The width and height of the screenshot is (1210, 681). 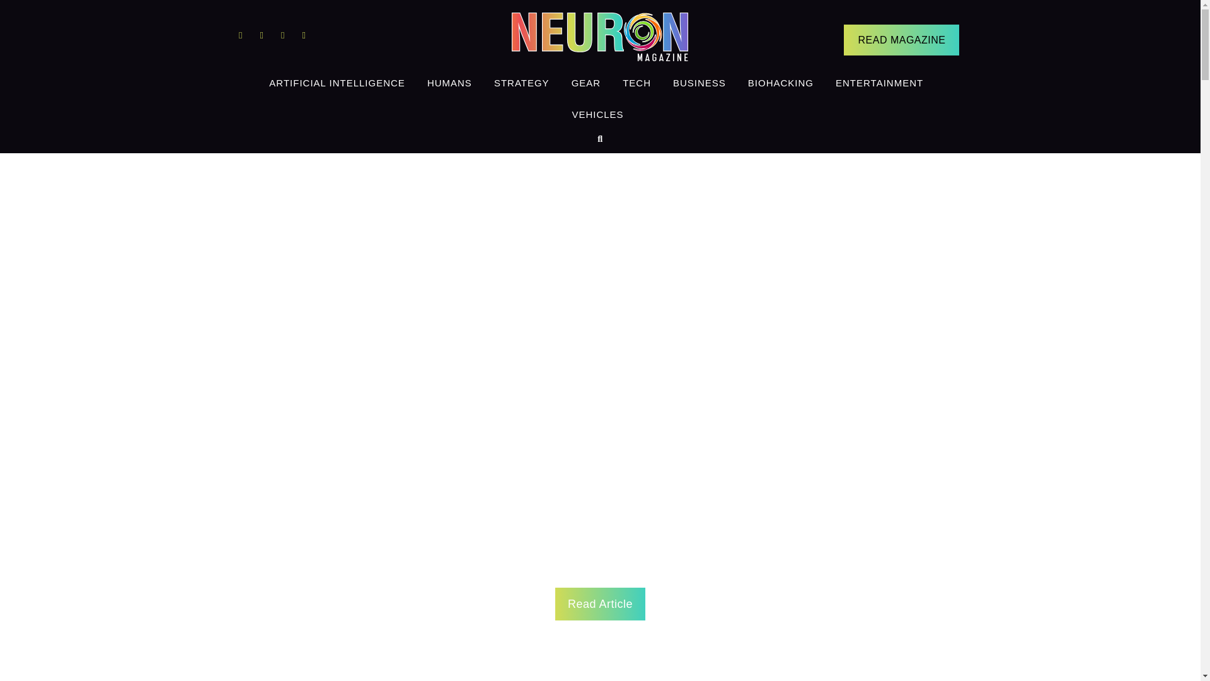 I want to click on HUMANS, so click(x=449, y=83).